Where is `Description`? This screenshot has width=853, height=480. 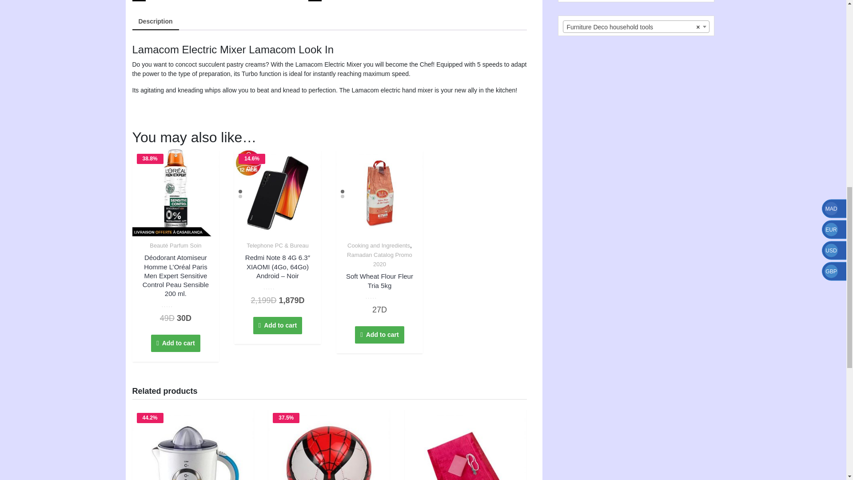 Description is located at coordinates (277, 325).